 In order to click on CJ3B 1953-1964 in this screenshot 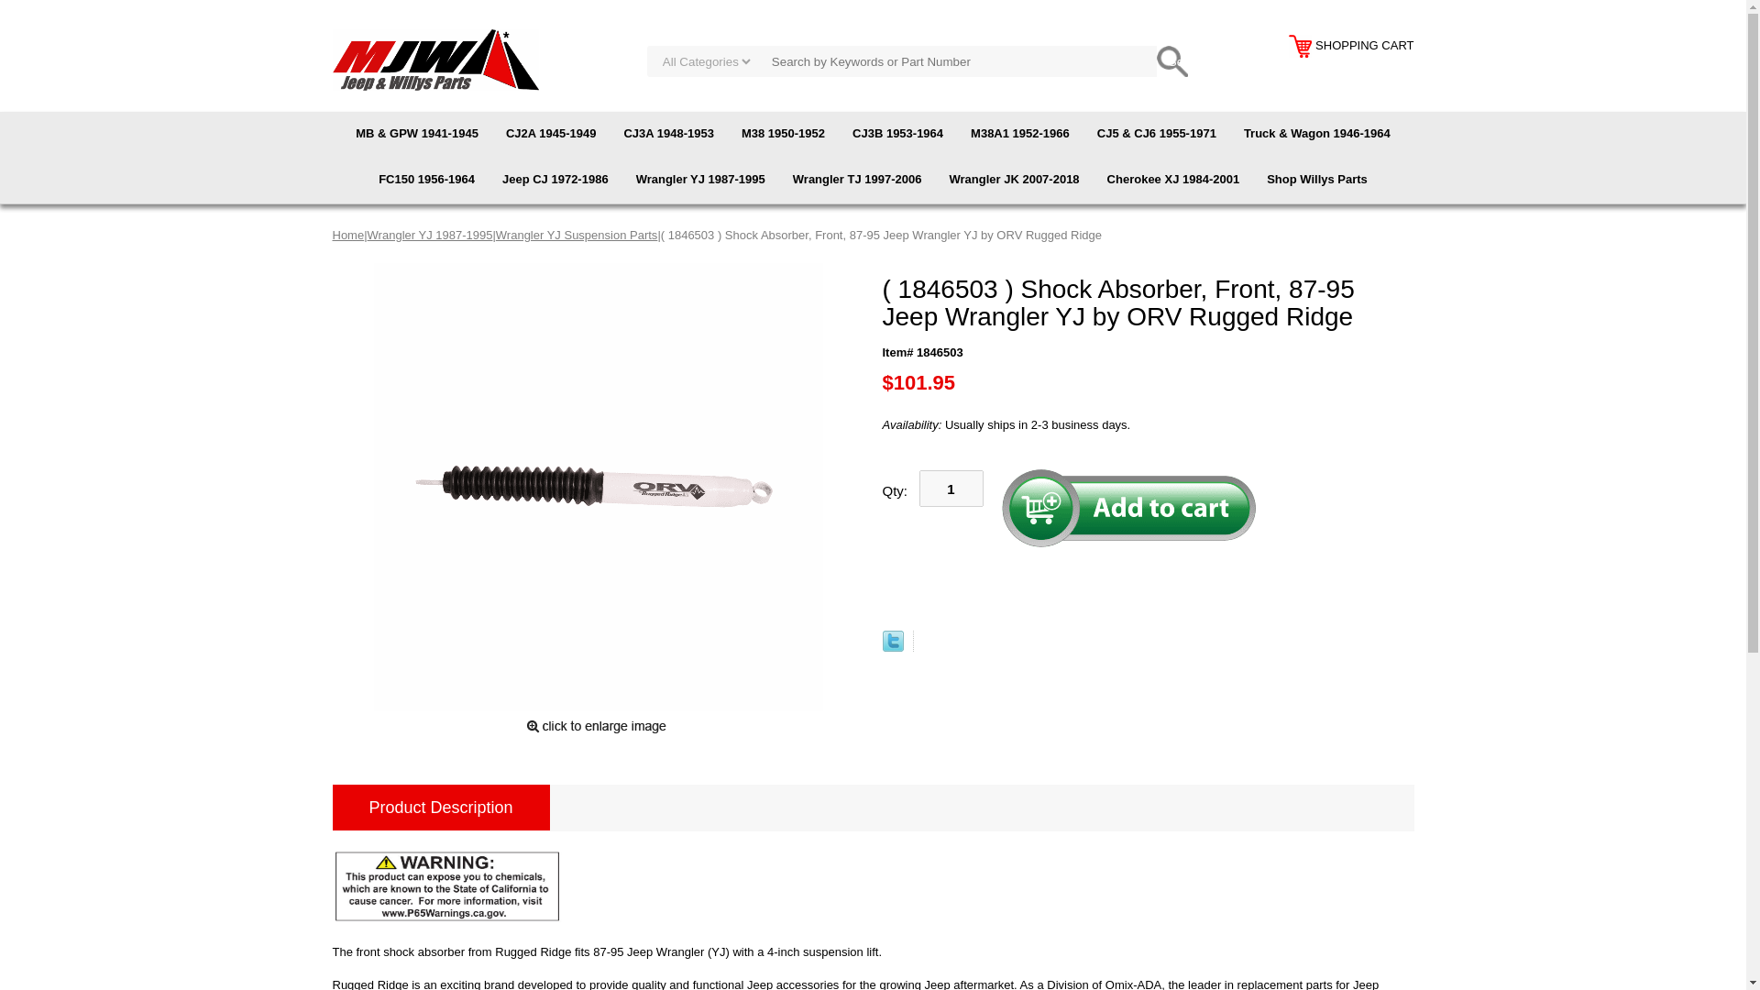, I will do `click(898, 134)`.